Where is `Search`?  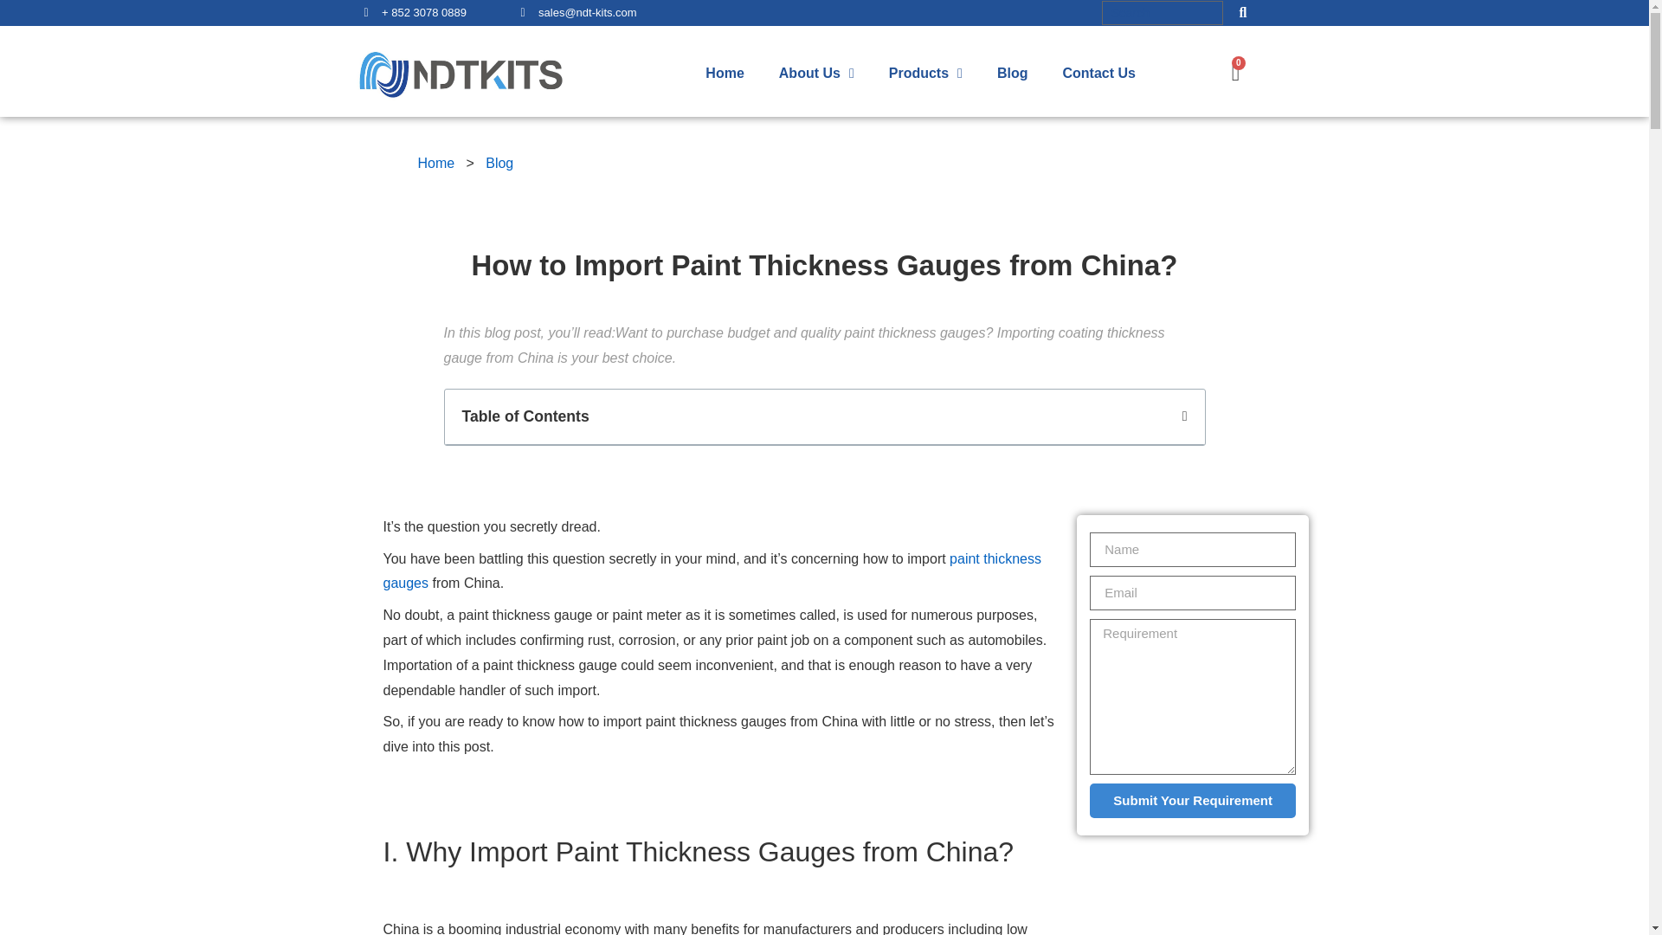
Search is located at coordinates (1242, 13).